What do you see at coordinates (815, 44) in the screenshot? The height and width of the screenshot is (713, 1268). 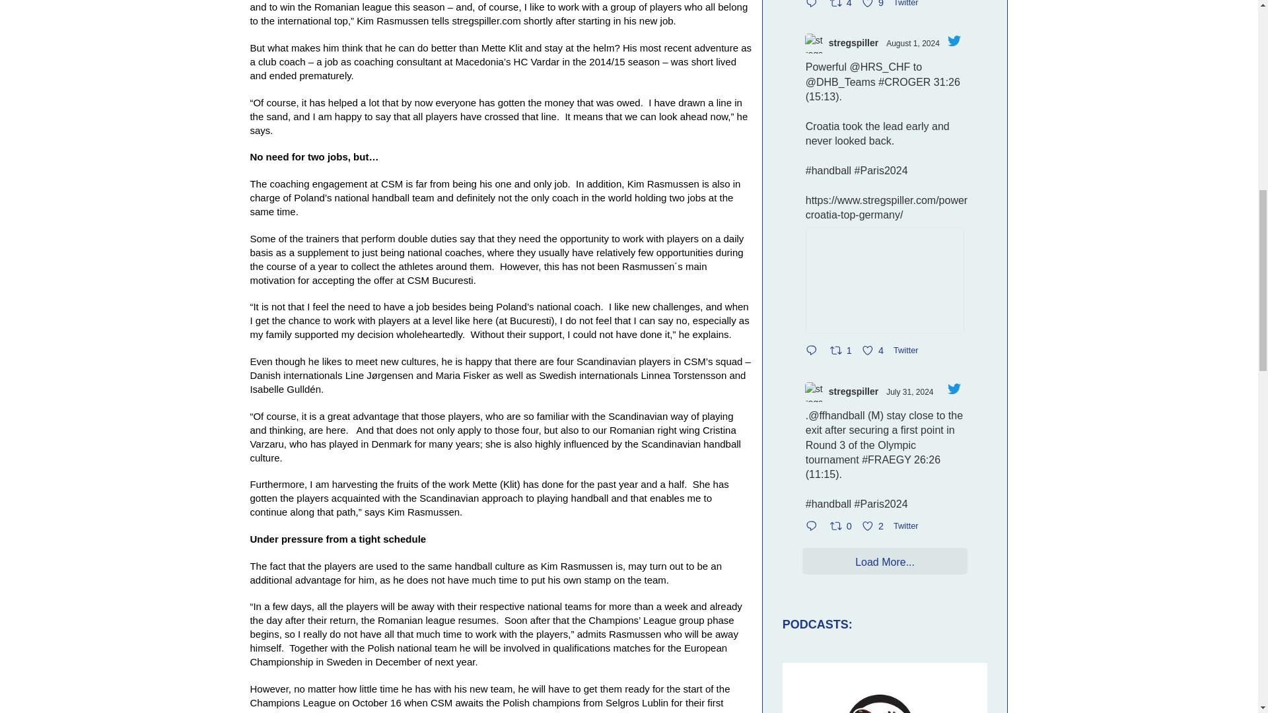 I see `Reply on Twitter 1818984660291997933` at bounding box center [815, 44].